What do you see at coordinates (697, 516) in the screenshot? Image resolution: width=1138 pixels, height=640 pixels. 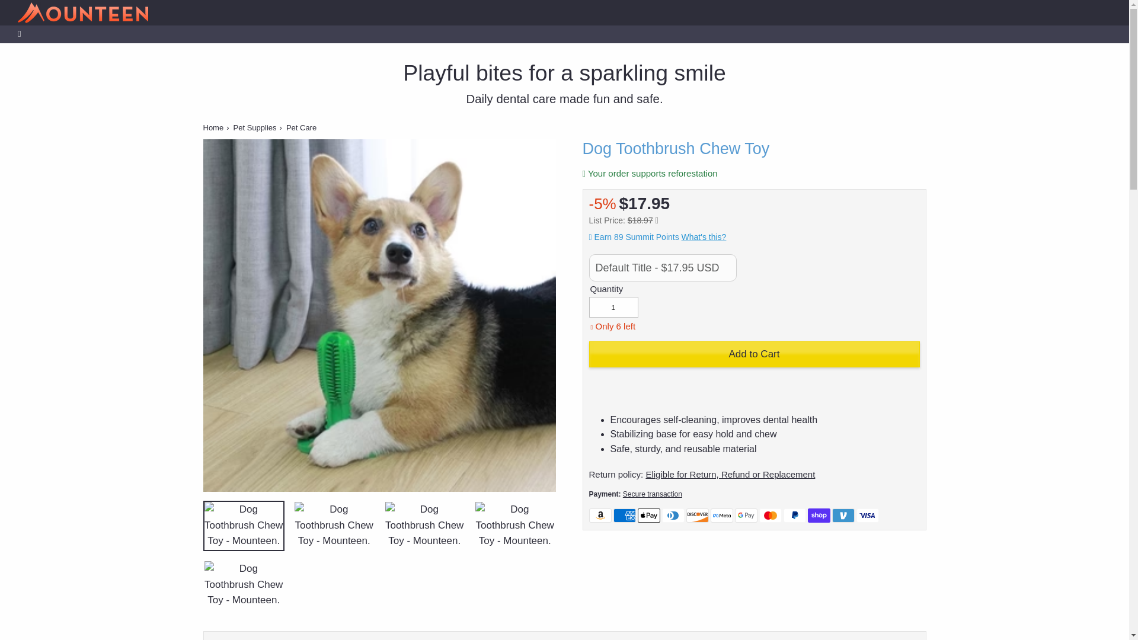 I see `Discover` at bounding box center [697, 516].